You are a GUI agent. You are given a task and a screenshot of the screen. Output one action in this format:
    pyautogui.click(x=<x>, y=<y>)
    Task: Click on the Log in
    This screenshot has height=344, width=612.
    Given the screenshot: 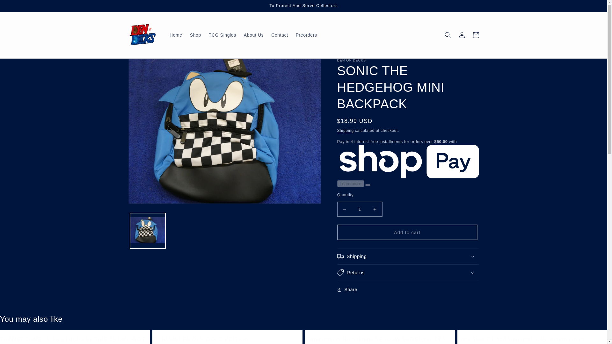 What is the action you would take?
    pyautogui.click(x=462, y=35)
    